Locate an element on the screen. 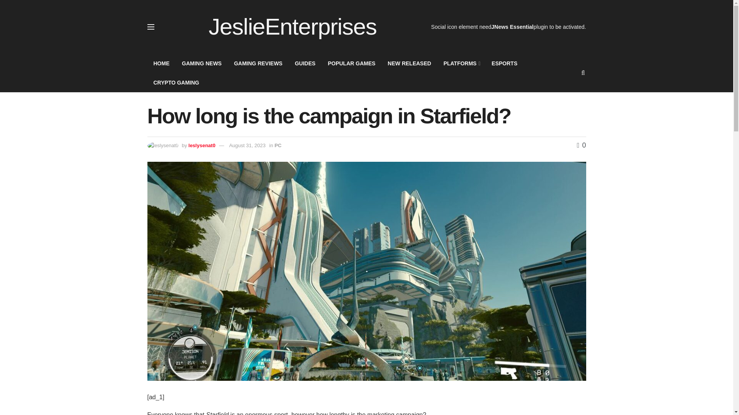 The image size is (739, 415). CRYPTO GAMING is located at coordinates (176, 82).